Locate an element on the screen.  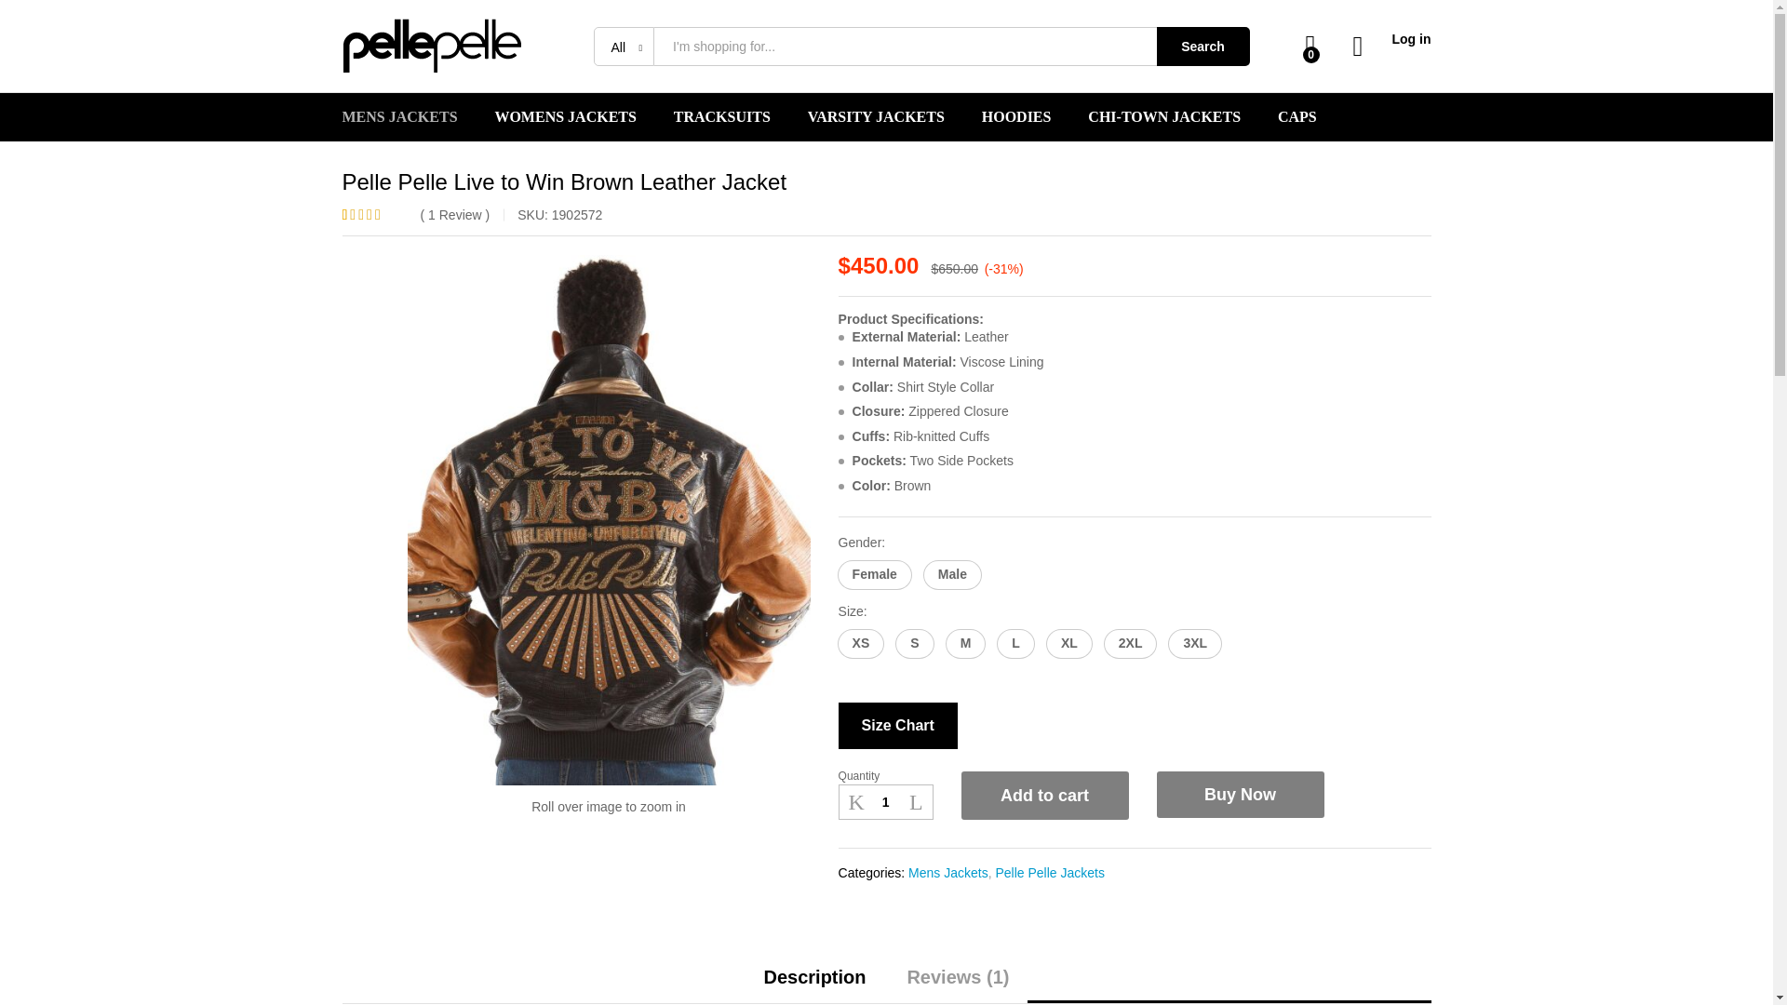
Search is located at coordinates (1203, 46).